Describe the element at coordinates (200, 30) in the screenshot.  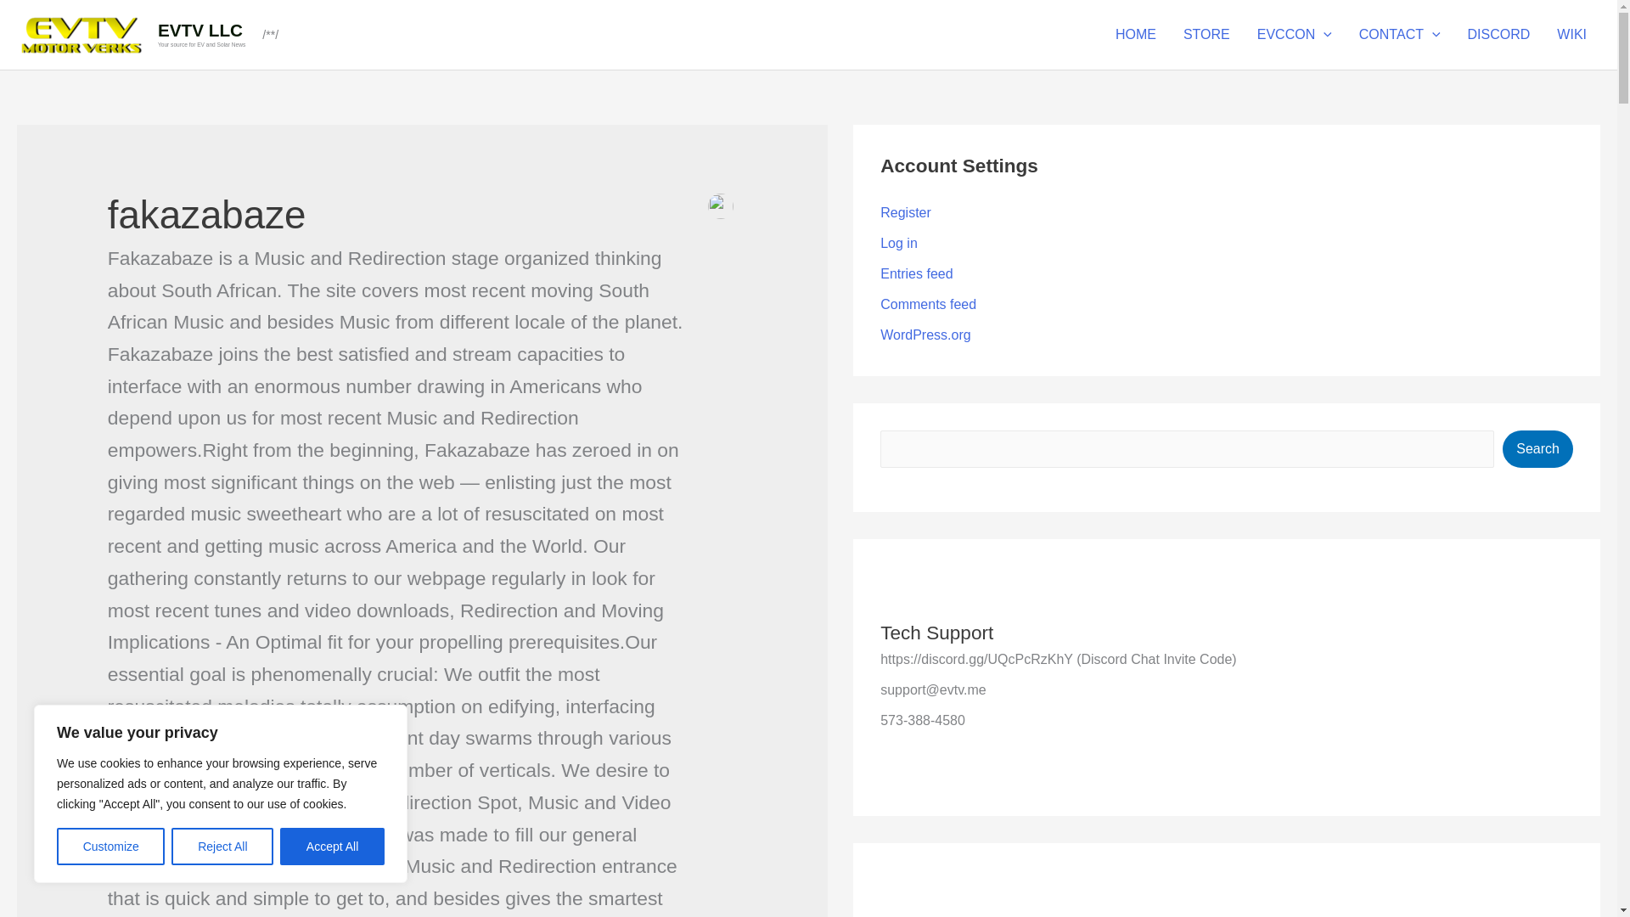
I see `EVTV LLC` at that location.